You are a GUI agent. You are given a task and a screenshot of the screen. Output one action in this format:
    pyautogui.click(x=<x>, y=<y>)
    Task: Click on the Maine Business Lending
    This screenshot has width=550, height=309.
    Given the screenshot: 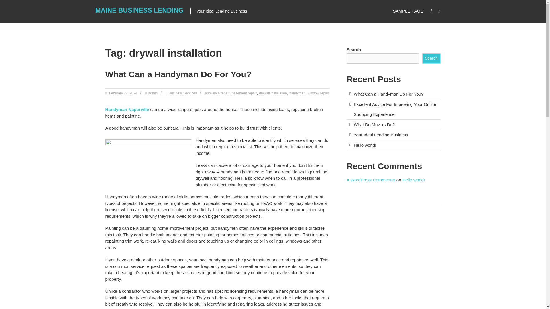 What is the action you would take?
    pyautogui.click(x=139, y=10)
    